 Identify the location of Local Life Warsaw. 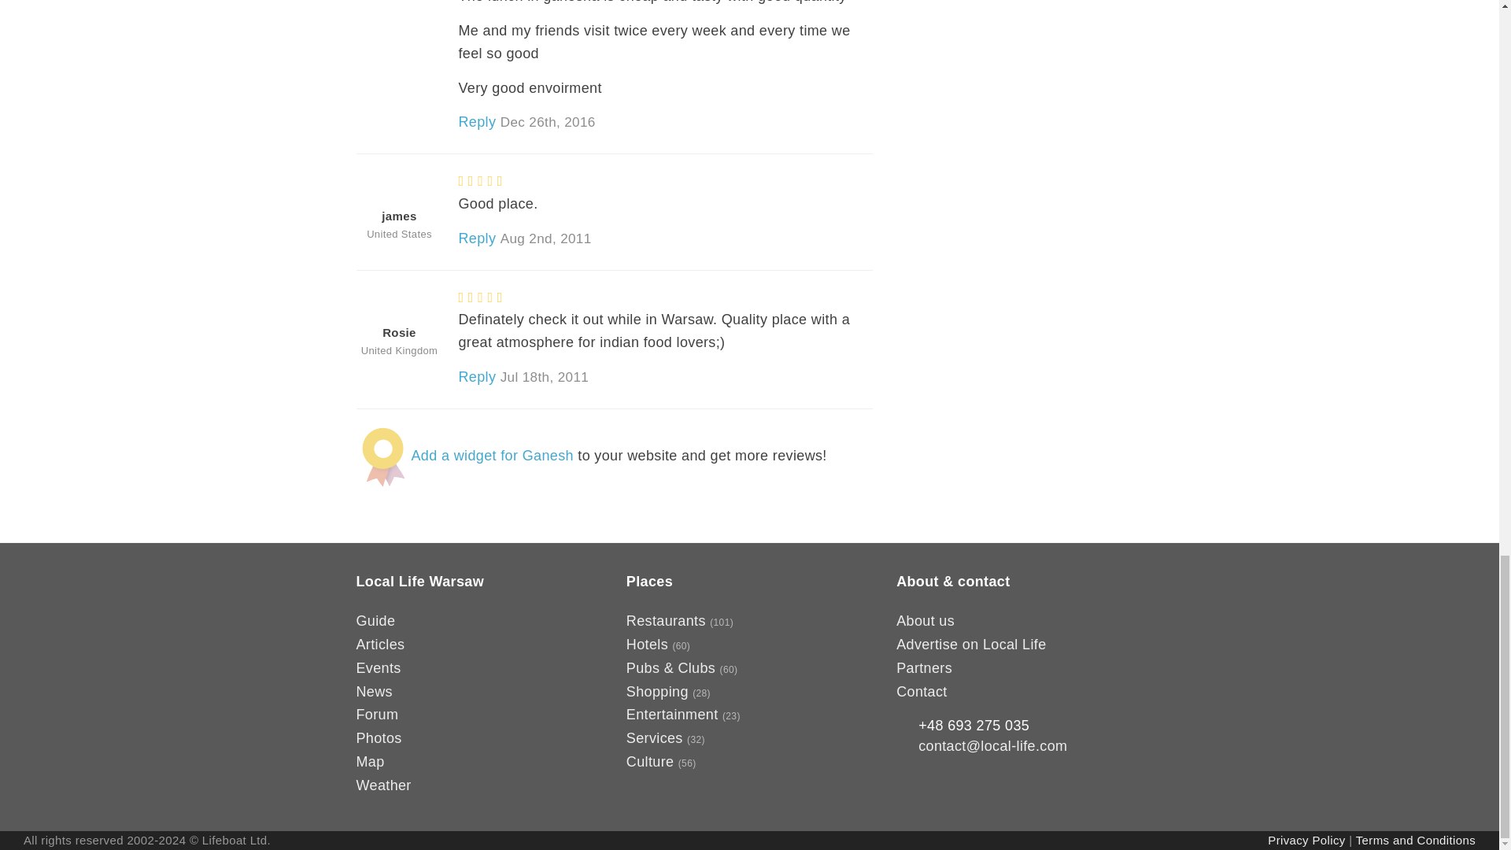
(419, 582).